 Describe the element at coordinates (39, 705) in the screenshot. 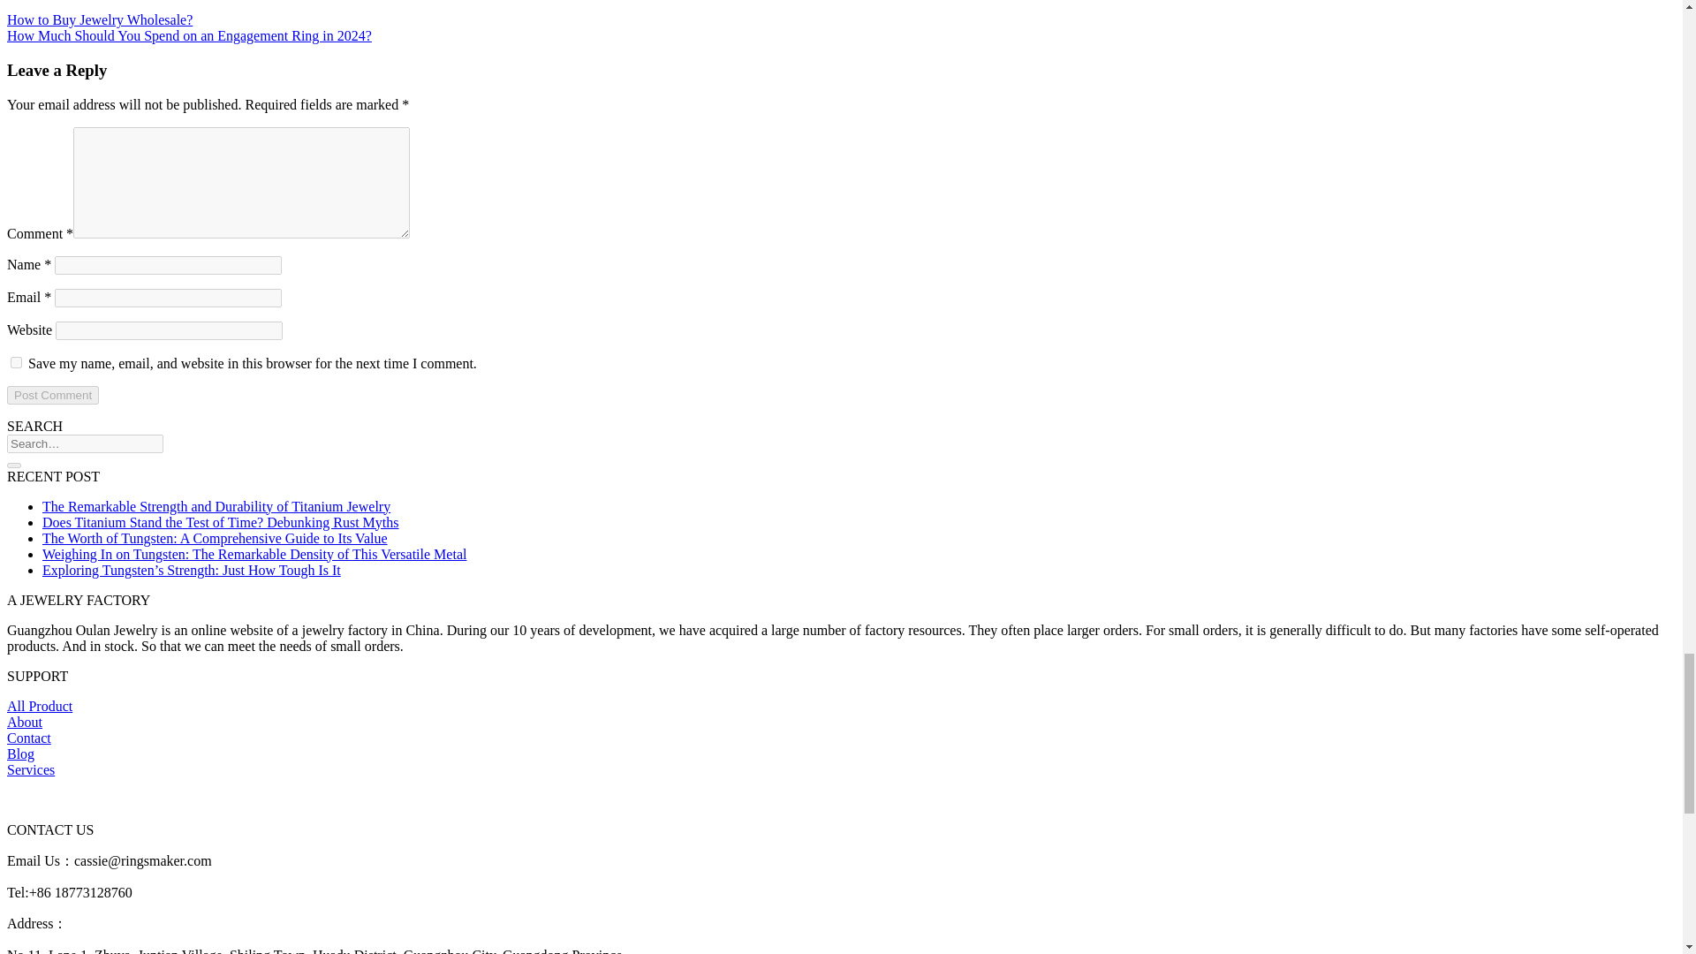

I see `All Product` at that location.